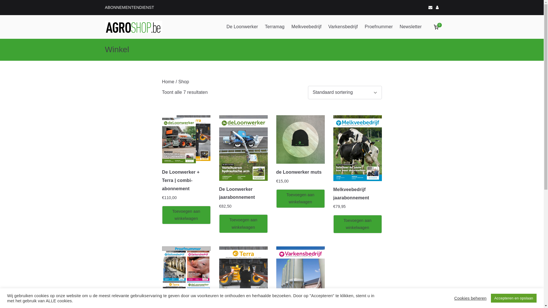  I want to click on Melkveebedrijf, so click(307, 27).